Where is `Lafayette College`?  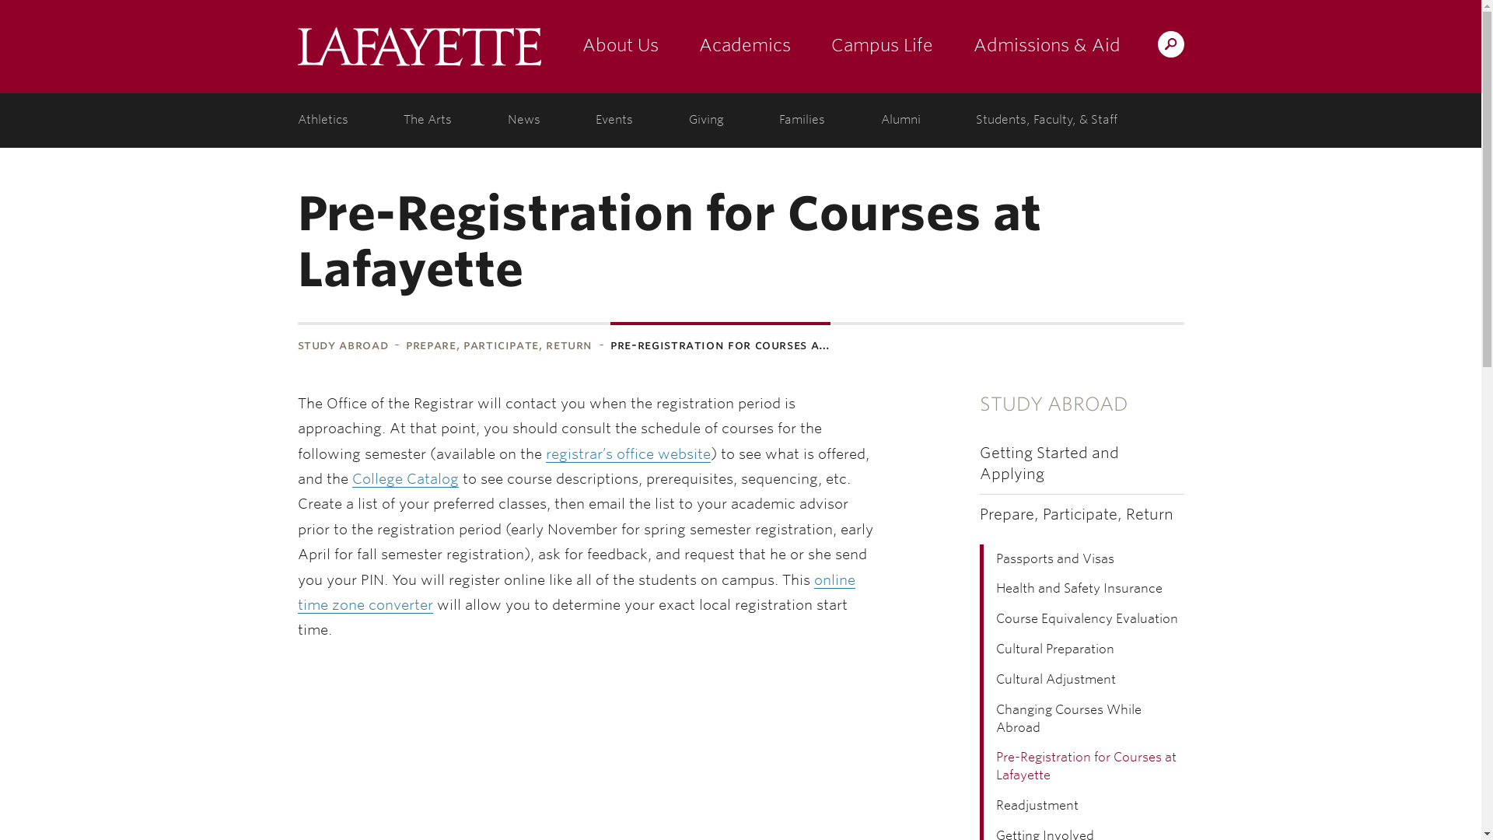
Lafayette College is located at coordinates (418, 47).